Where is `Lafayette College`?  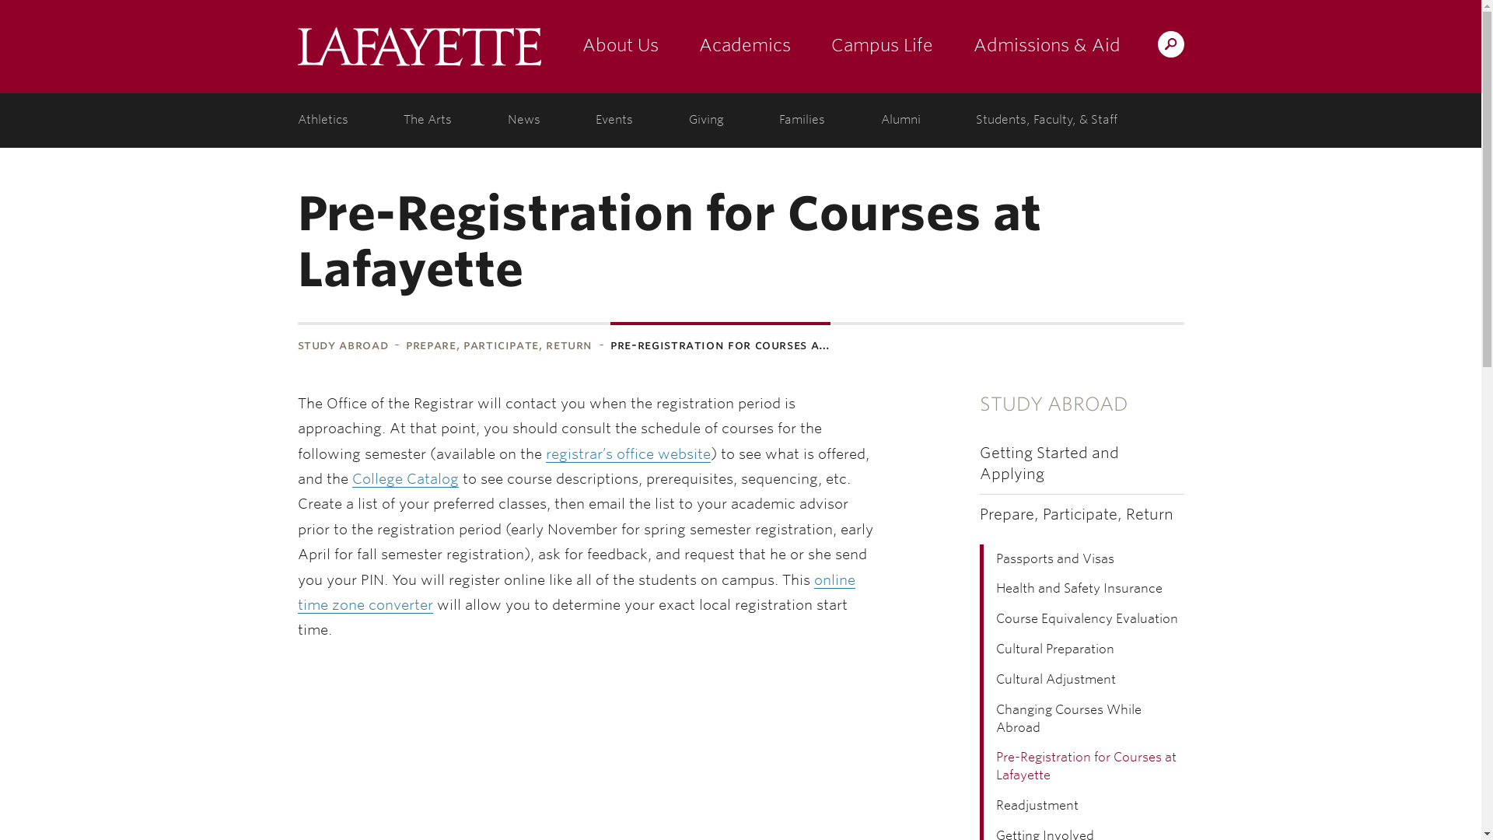
Lafayette College is located at coordinates (418, 47).